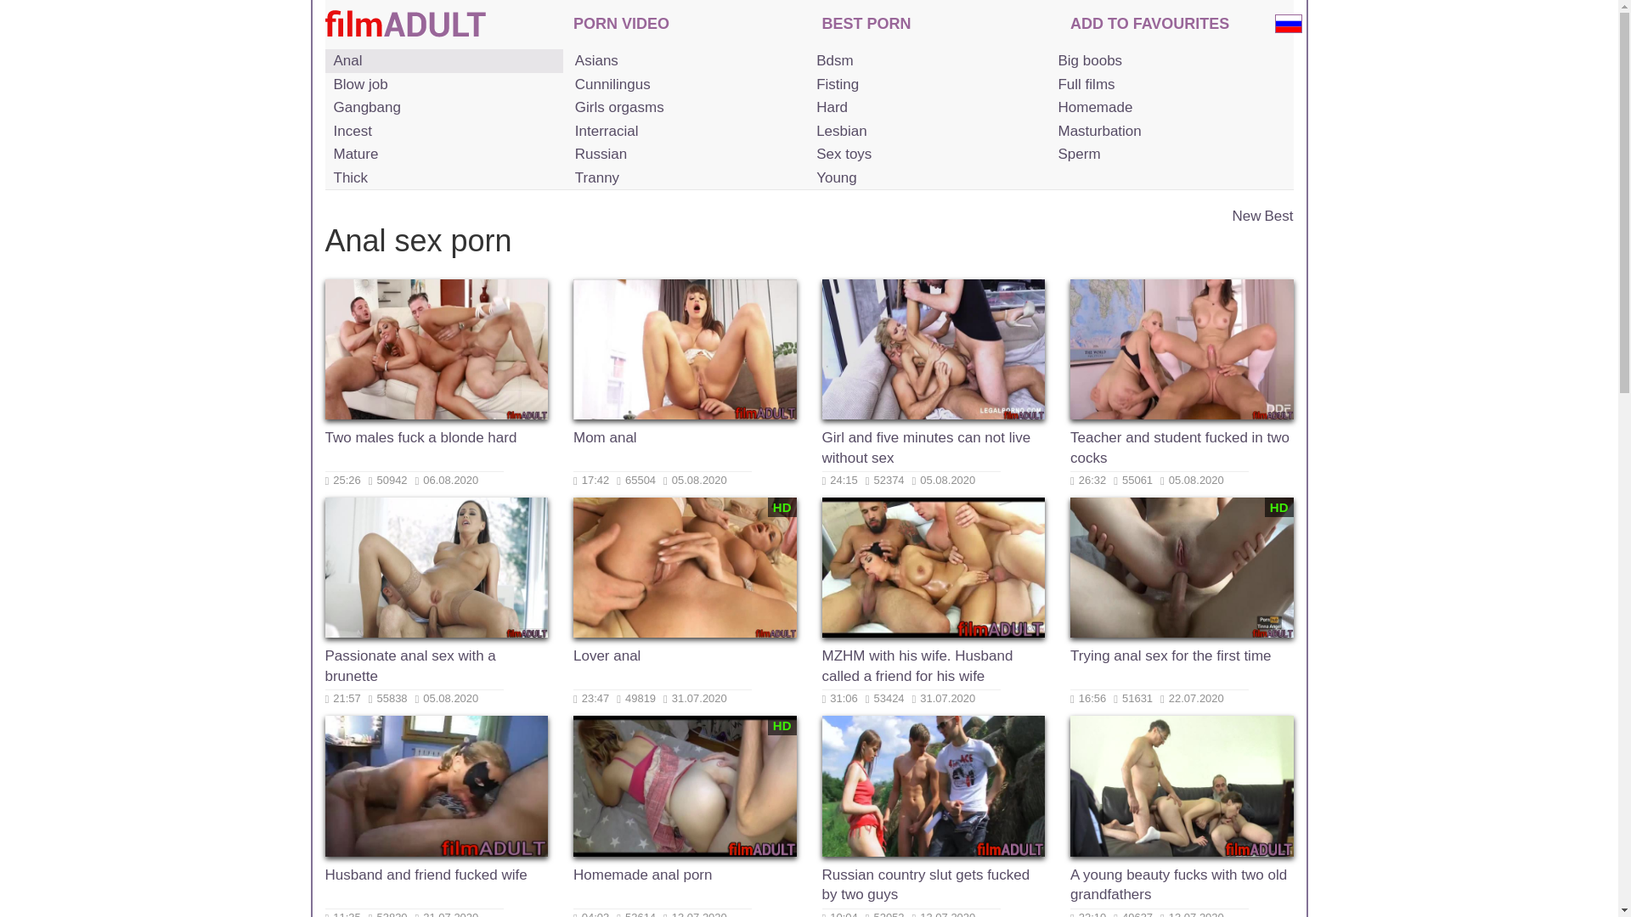 The height and width of the screenshot is (917, 1631). What do you see at coordinates (443, 177) in the screenshot?
I see `Thick` at bounding box center [443, 177].